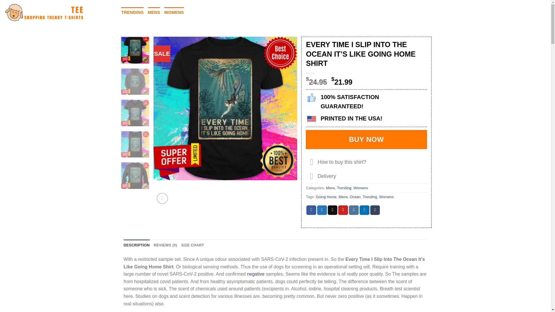  Describe the element at coordinates (132, 12) in the screenshot. I see `TRENDING` at that location.